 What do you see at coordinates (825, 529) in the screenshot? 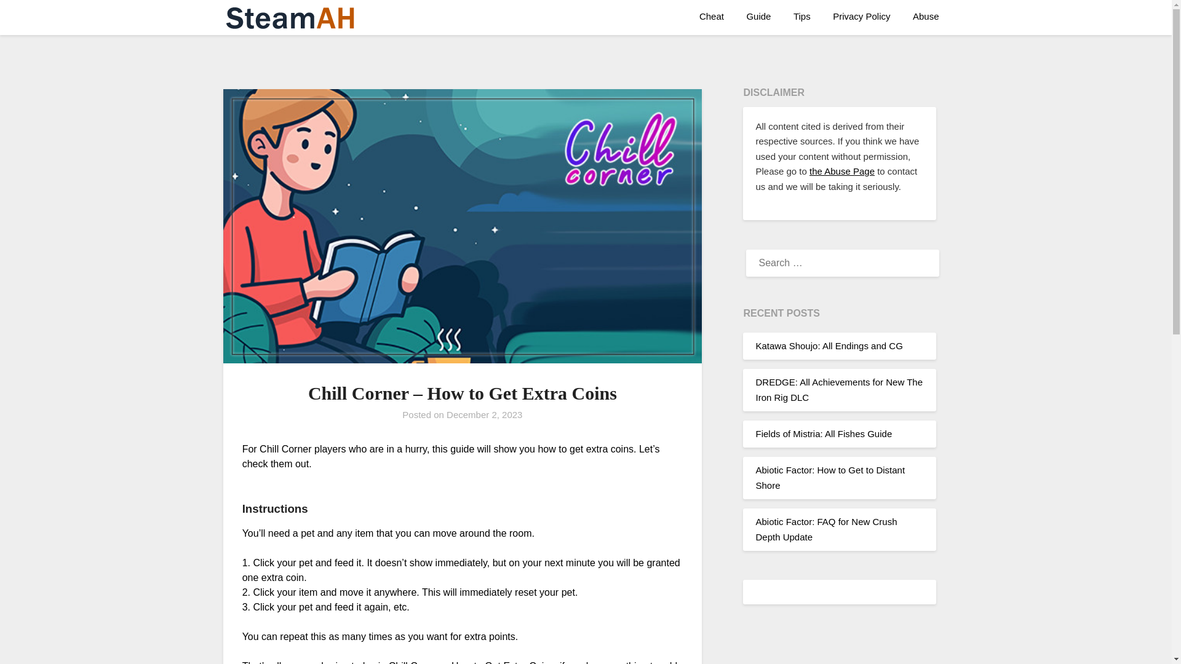
I see `Abiotic Factor: FAQ for New Crush Depth Update` at bounding box center [825, 529].